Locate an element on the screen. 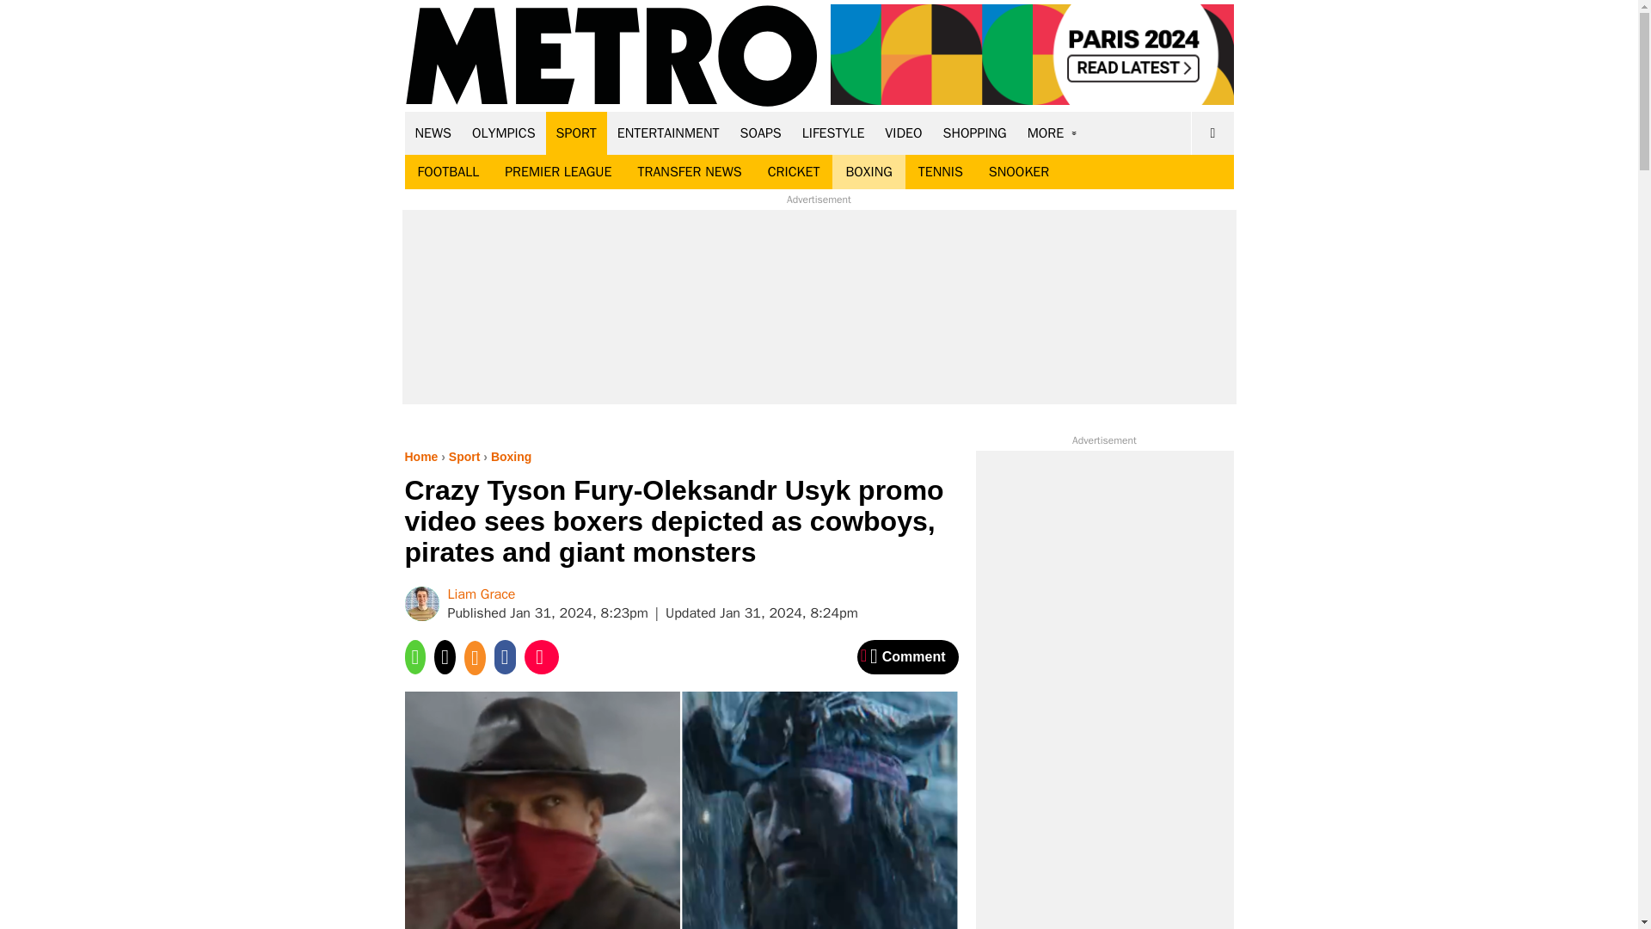 This screenshot has width=1651, height=929. SPORT is located at coordinates (576, 132).